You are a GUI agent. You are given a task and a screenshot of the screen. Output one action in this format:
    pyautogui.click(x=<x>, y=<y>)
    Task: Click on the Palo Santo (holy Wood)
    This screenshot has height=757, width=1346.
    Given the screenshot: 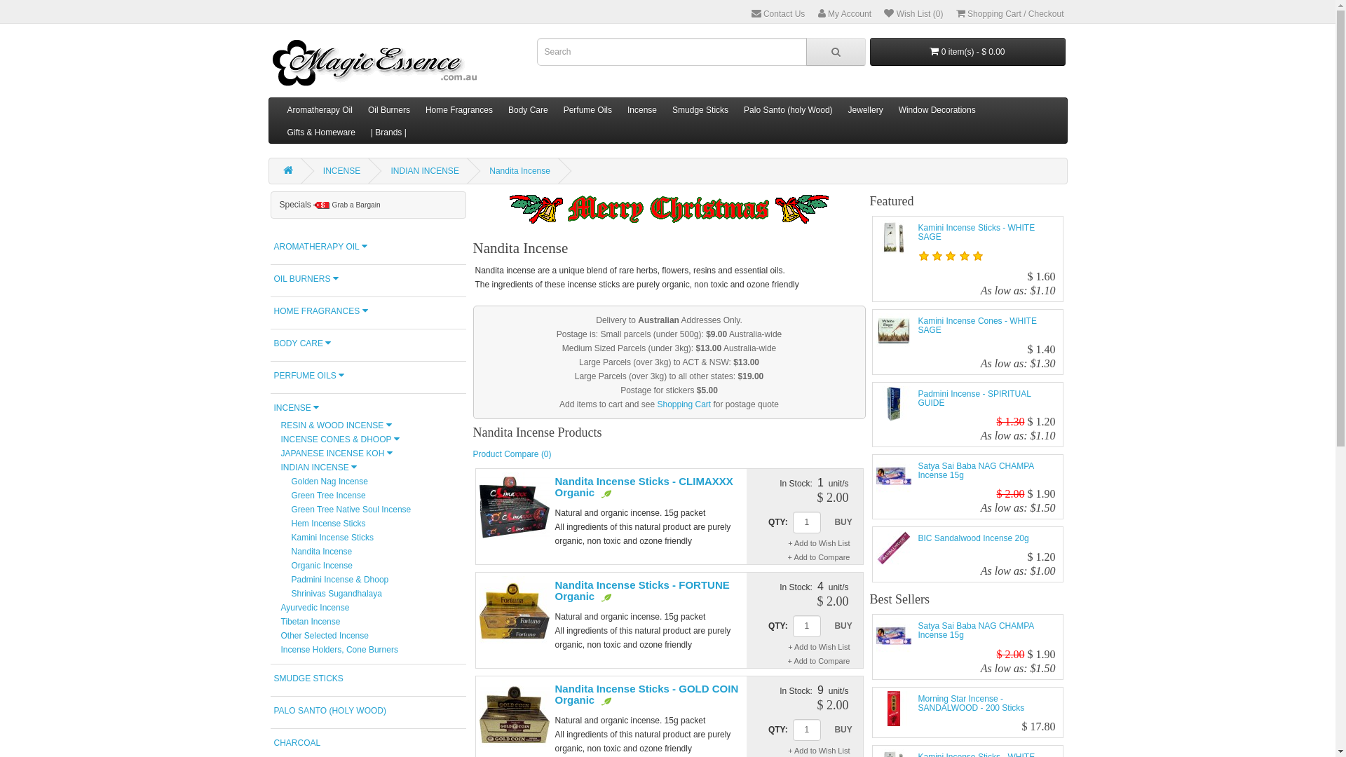 What is the action you would take?
    pyautogui.click(x=788, y=109)
    